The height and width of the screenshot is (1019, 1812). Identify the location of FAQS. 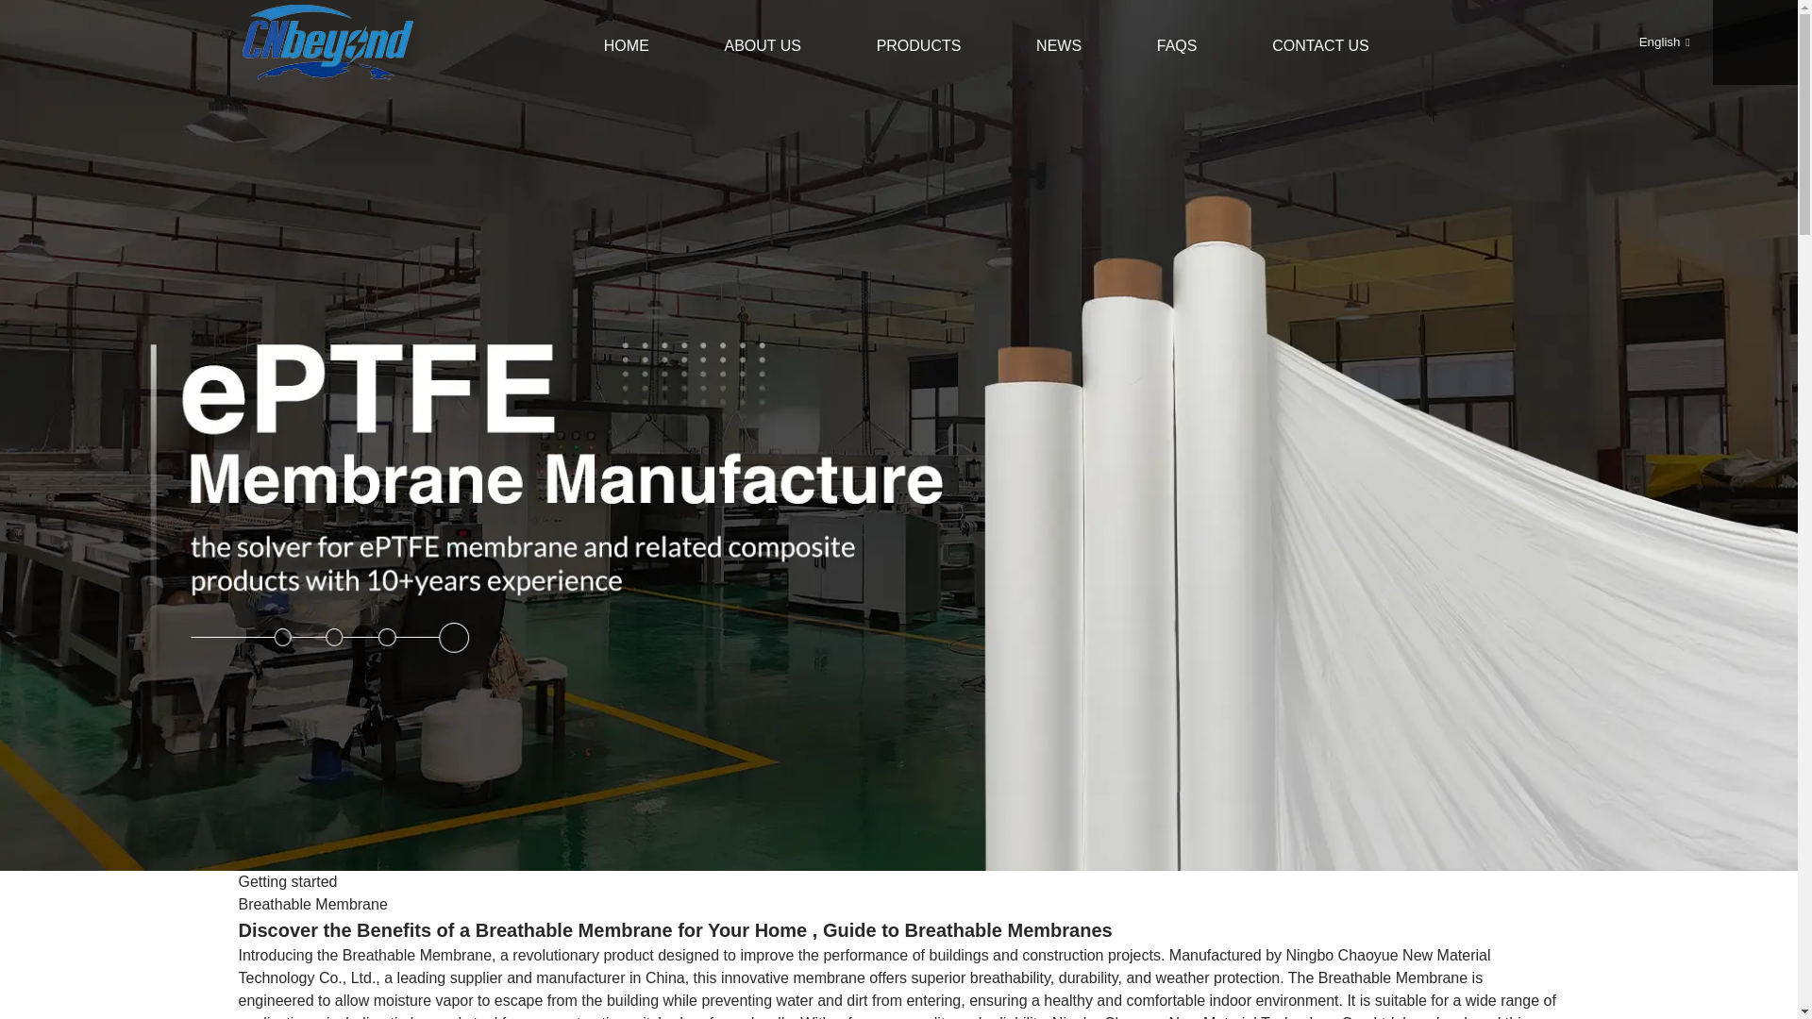
(1178, 45).